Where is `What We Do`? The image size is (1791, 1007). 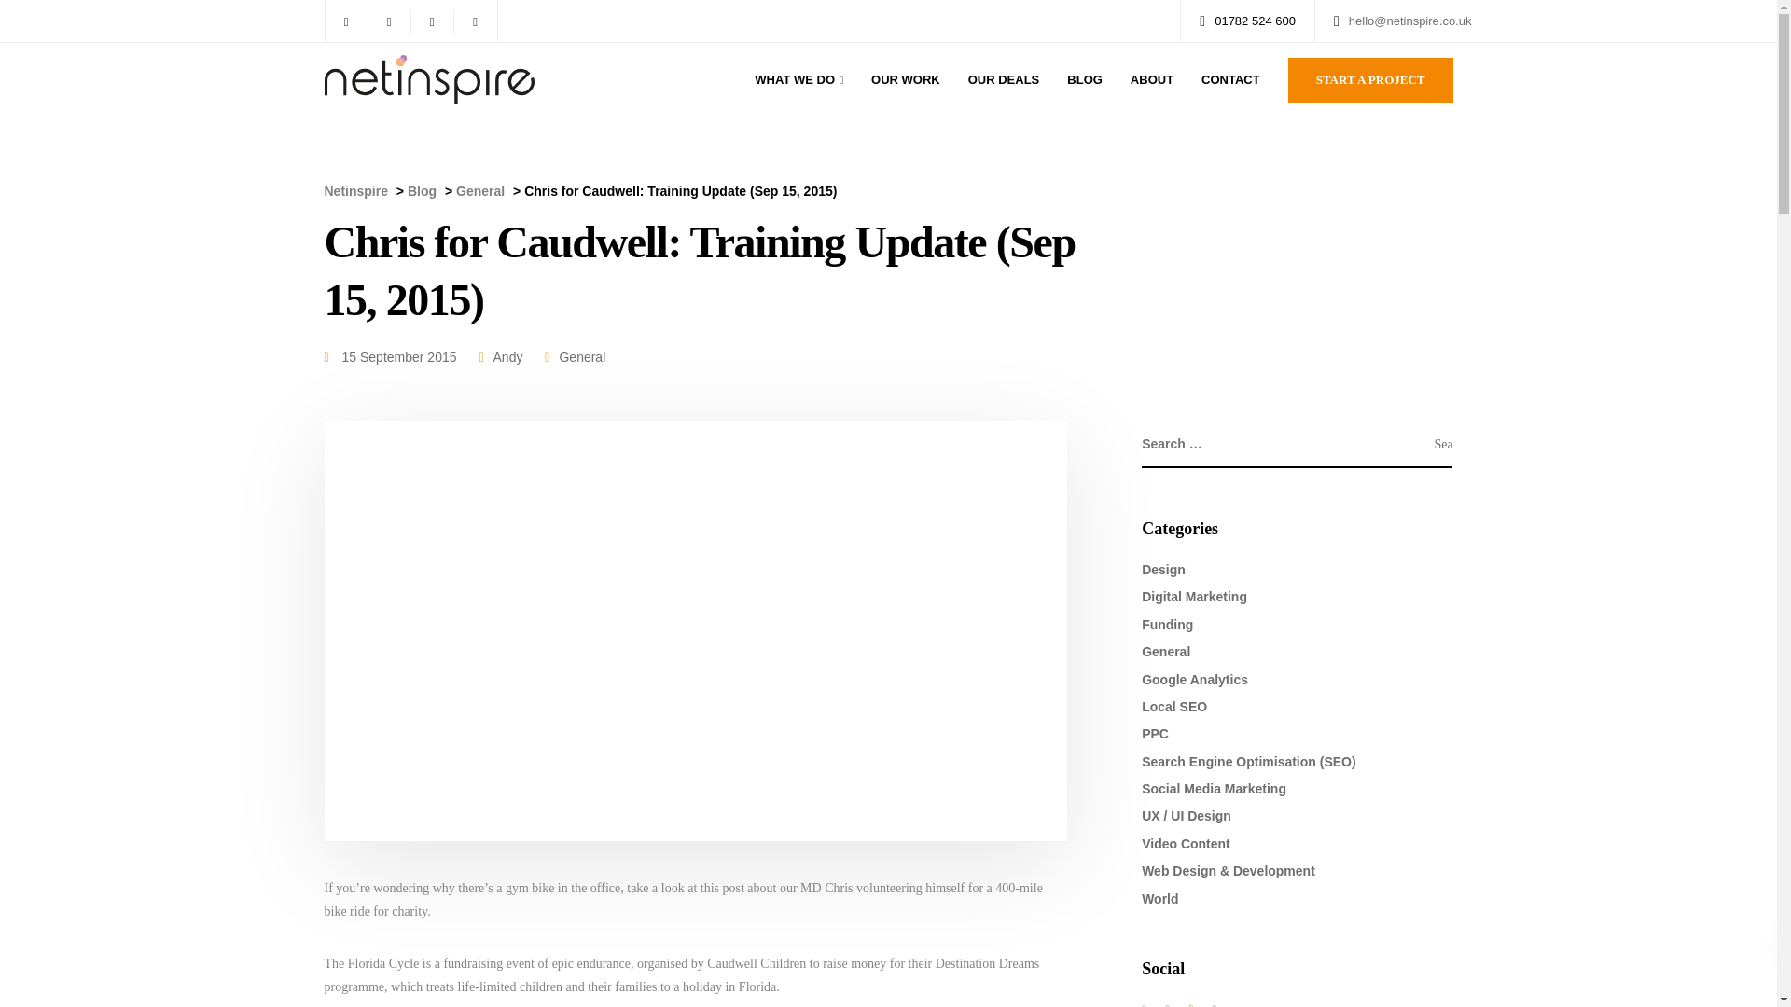
What We Do is located at coordinates (798, 80).